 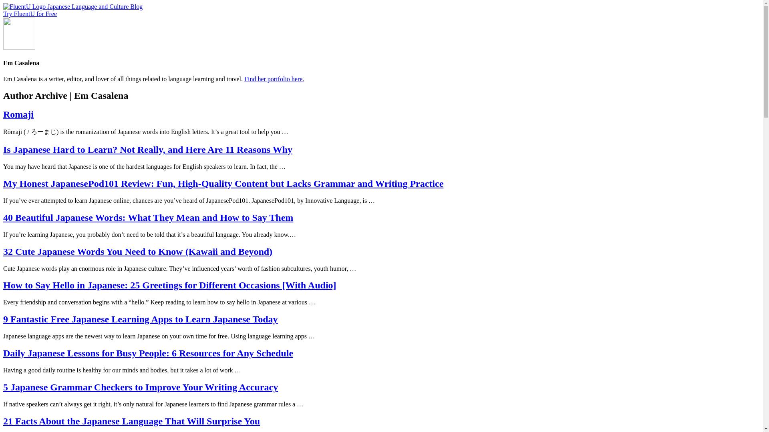 What do you see at coordinates (140, 387) in the screenshot?
I see `5 Japanese Grammar Checkers to Improve Your Writing Accuracy` at bounding box center [140, 387].